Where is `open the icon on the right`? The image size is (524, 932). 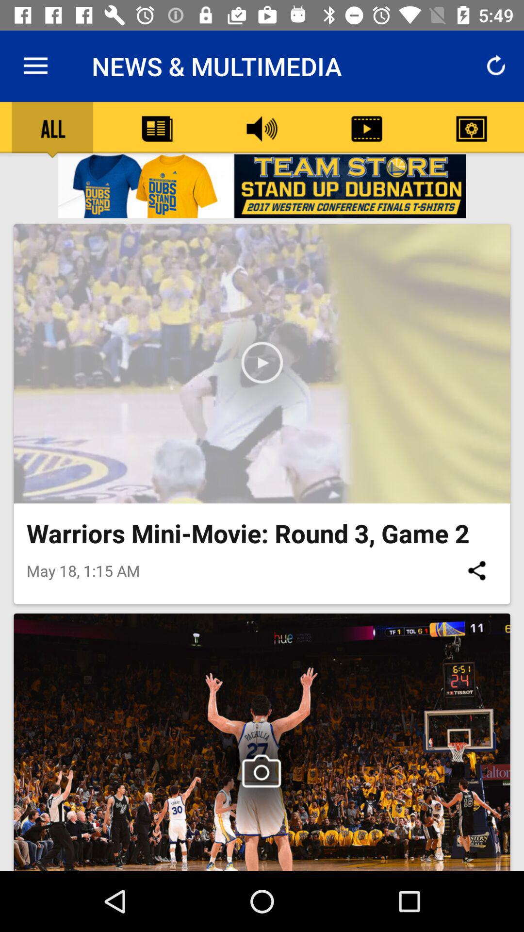
open the icon on the right is located at coordinates (476, 570).